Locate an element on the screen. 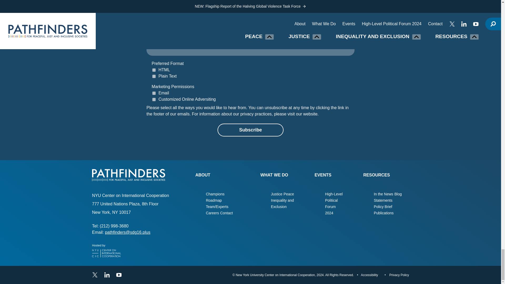 The width and height of the screenshot is (505, 284). Subscribe is located at coordinates (250, 130).